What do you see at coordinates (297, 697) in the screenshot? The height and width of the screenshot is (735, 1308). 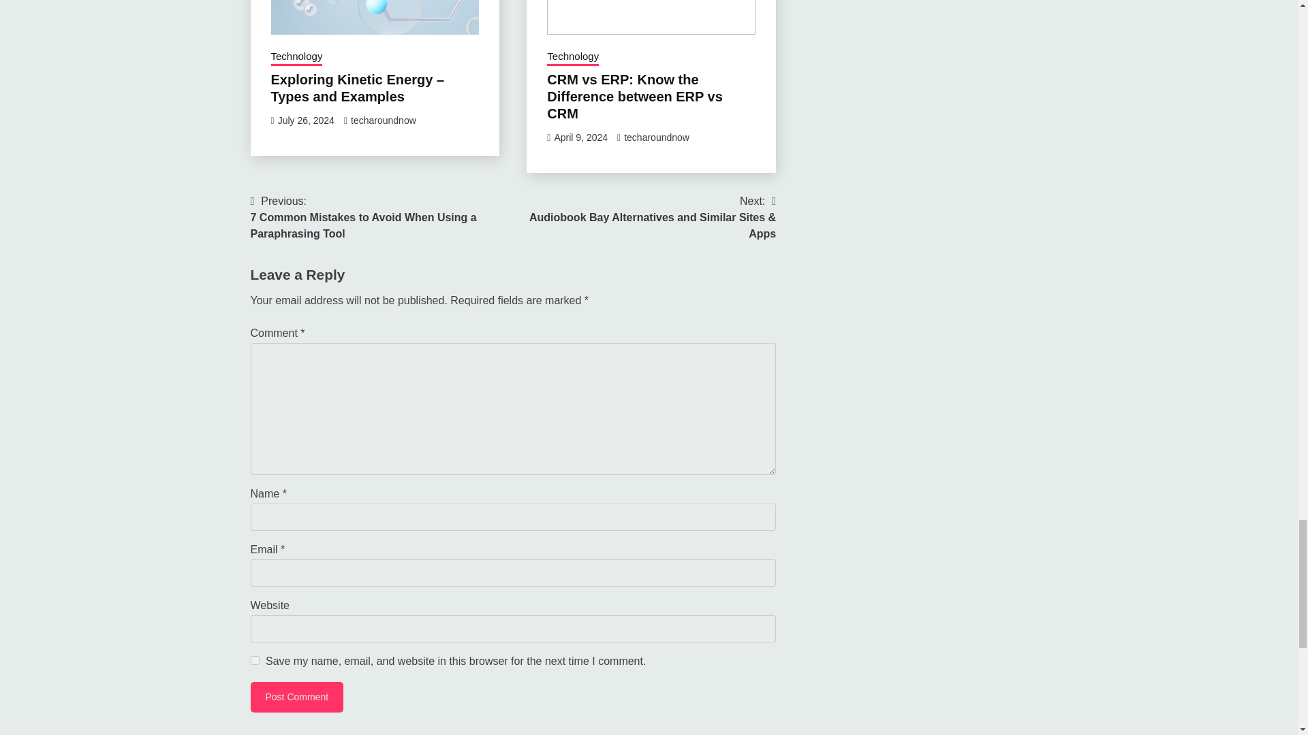 I see `Post Comment` at bounding box center [297, 697].